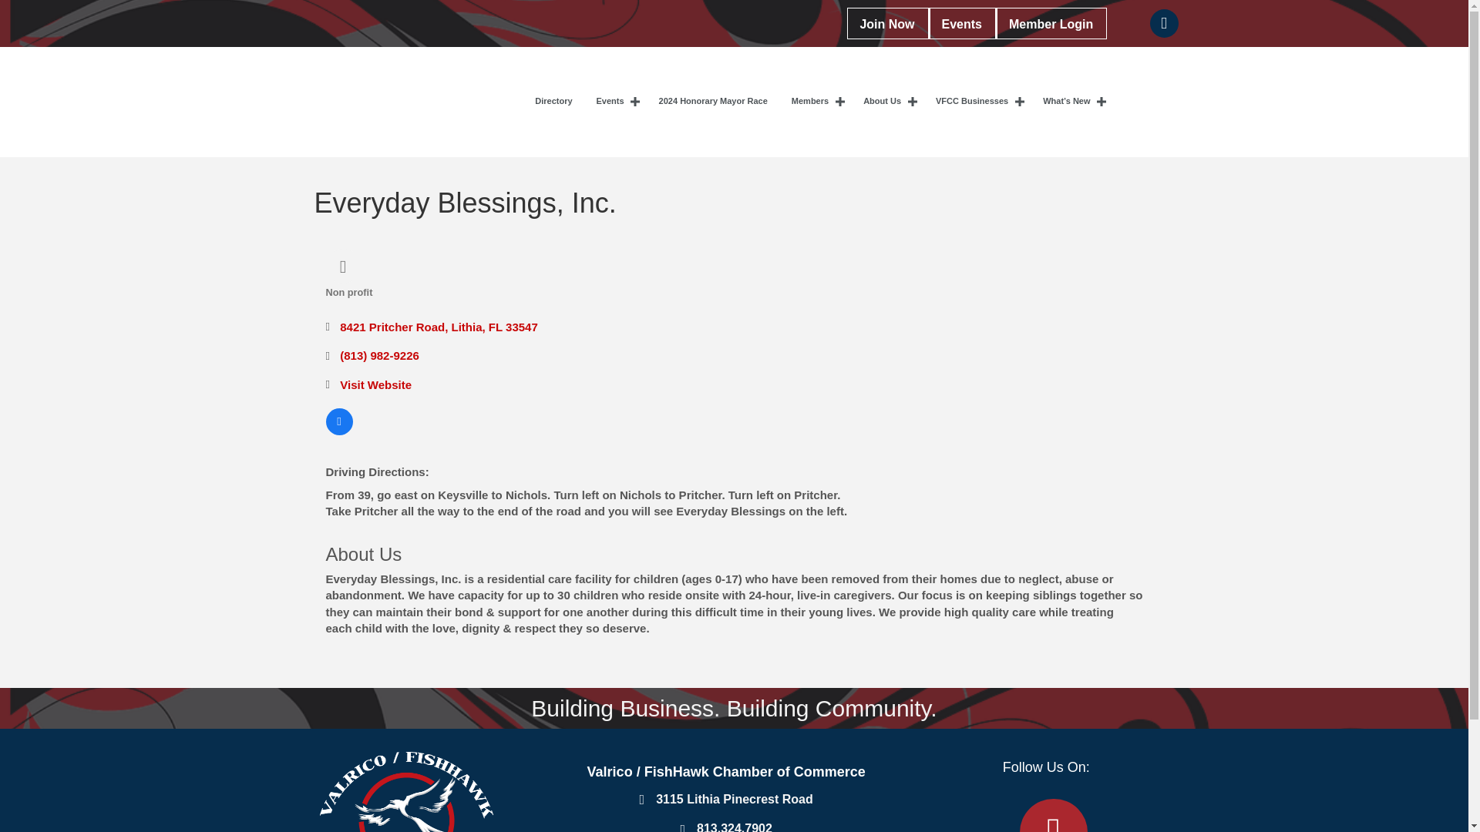 The width and height of the screenshot is (1480, 832). I want to click on Events, so click(615, 102).